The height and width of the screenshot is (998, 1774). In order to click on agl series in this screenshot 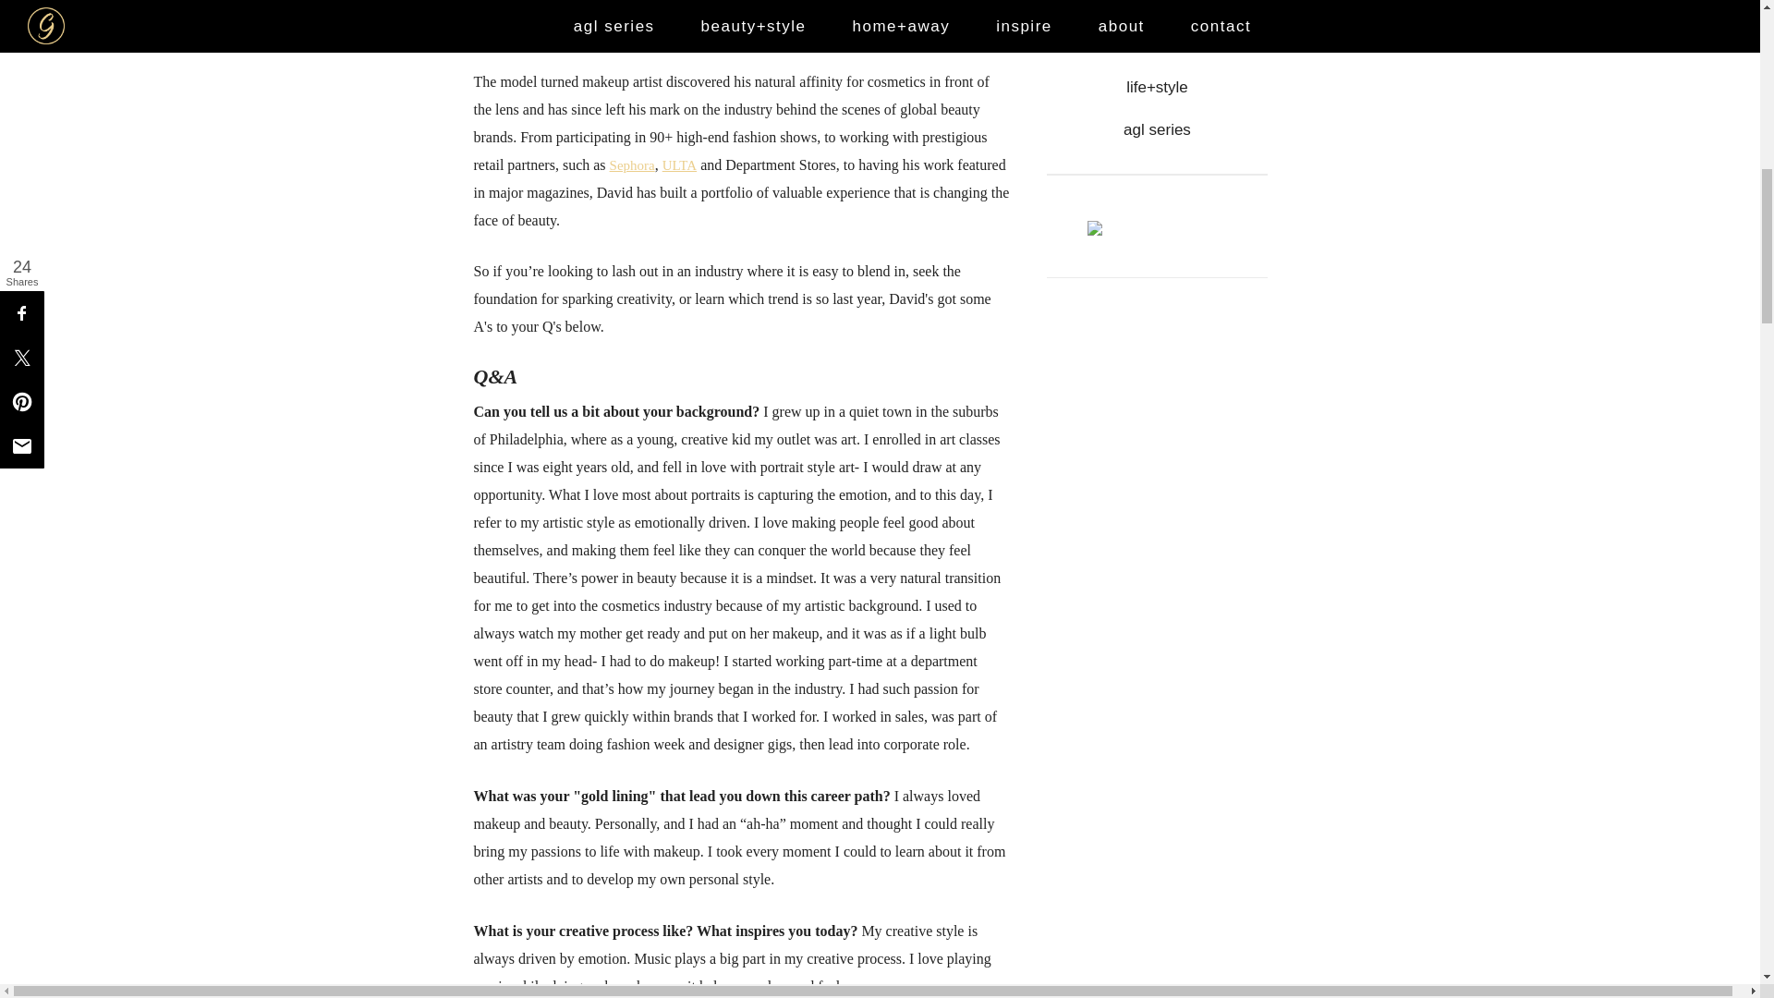, I will do `click(1157, 129)`.